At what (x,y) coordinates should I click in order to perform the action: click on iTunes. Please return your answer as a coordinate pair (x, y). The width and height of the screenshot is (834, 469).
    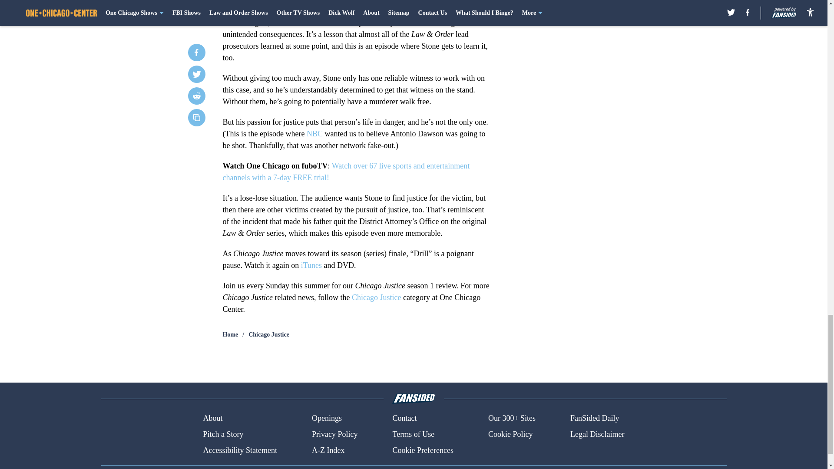
    Looking at the image, I should click on (311, 265).